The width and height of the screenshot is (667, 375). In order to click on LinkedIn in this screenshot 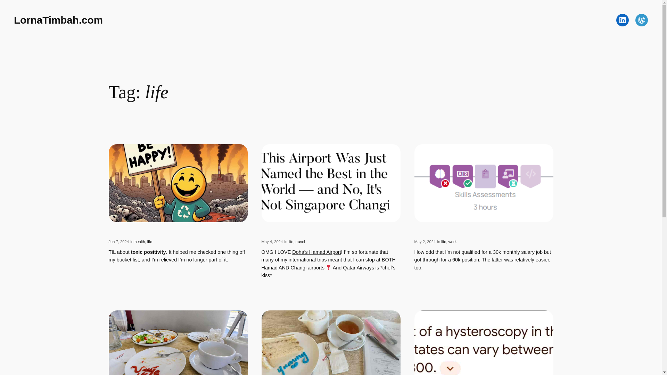, I will do `click(623, 20)`.